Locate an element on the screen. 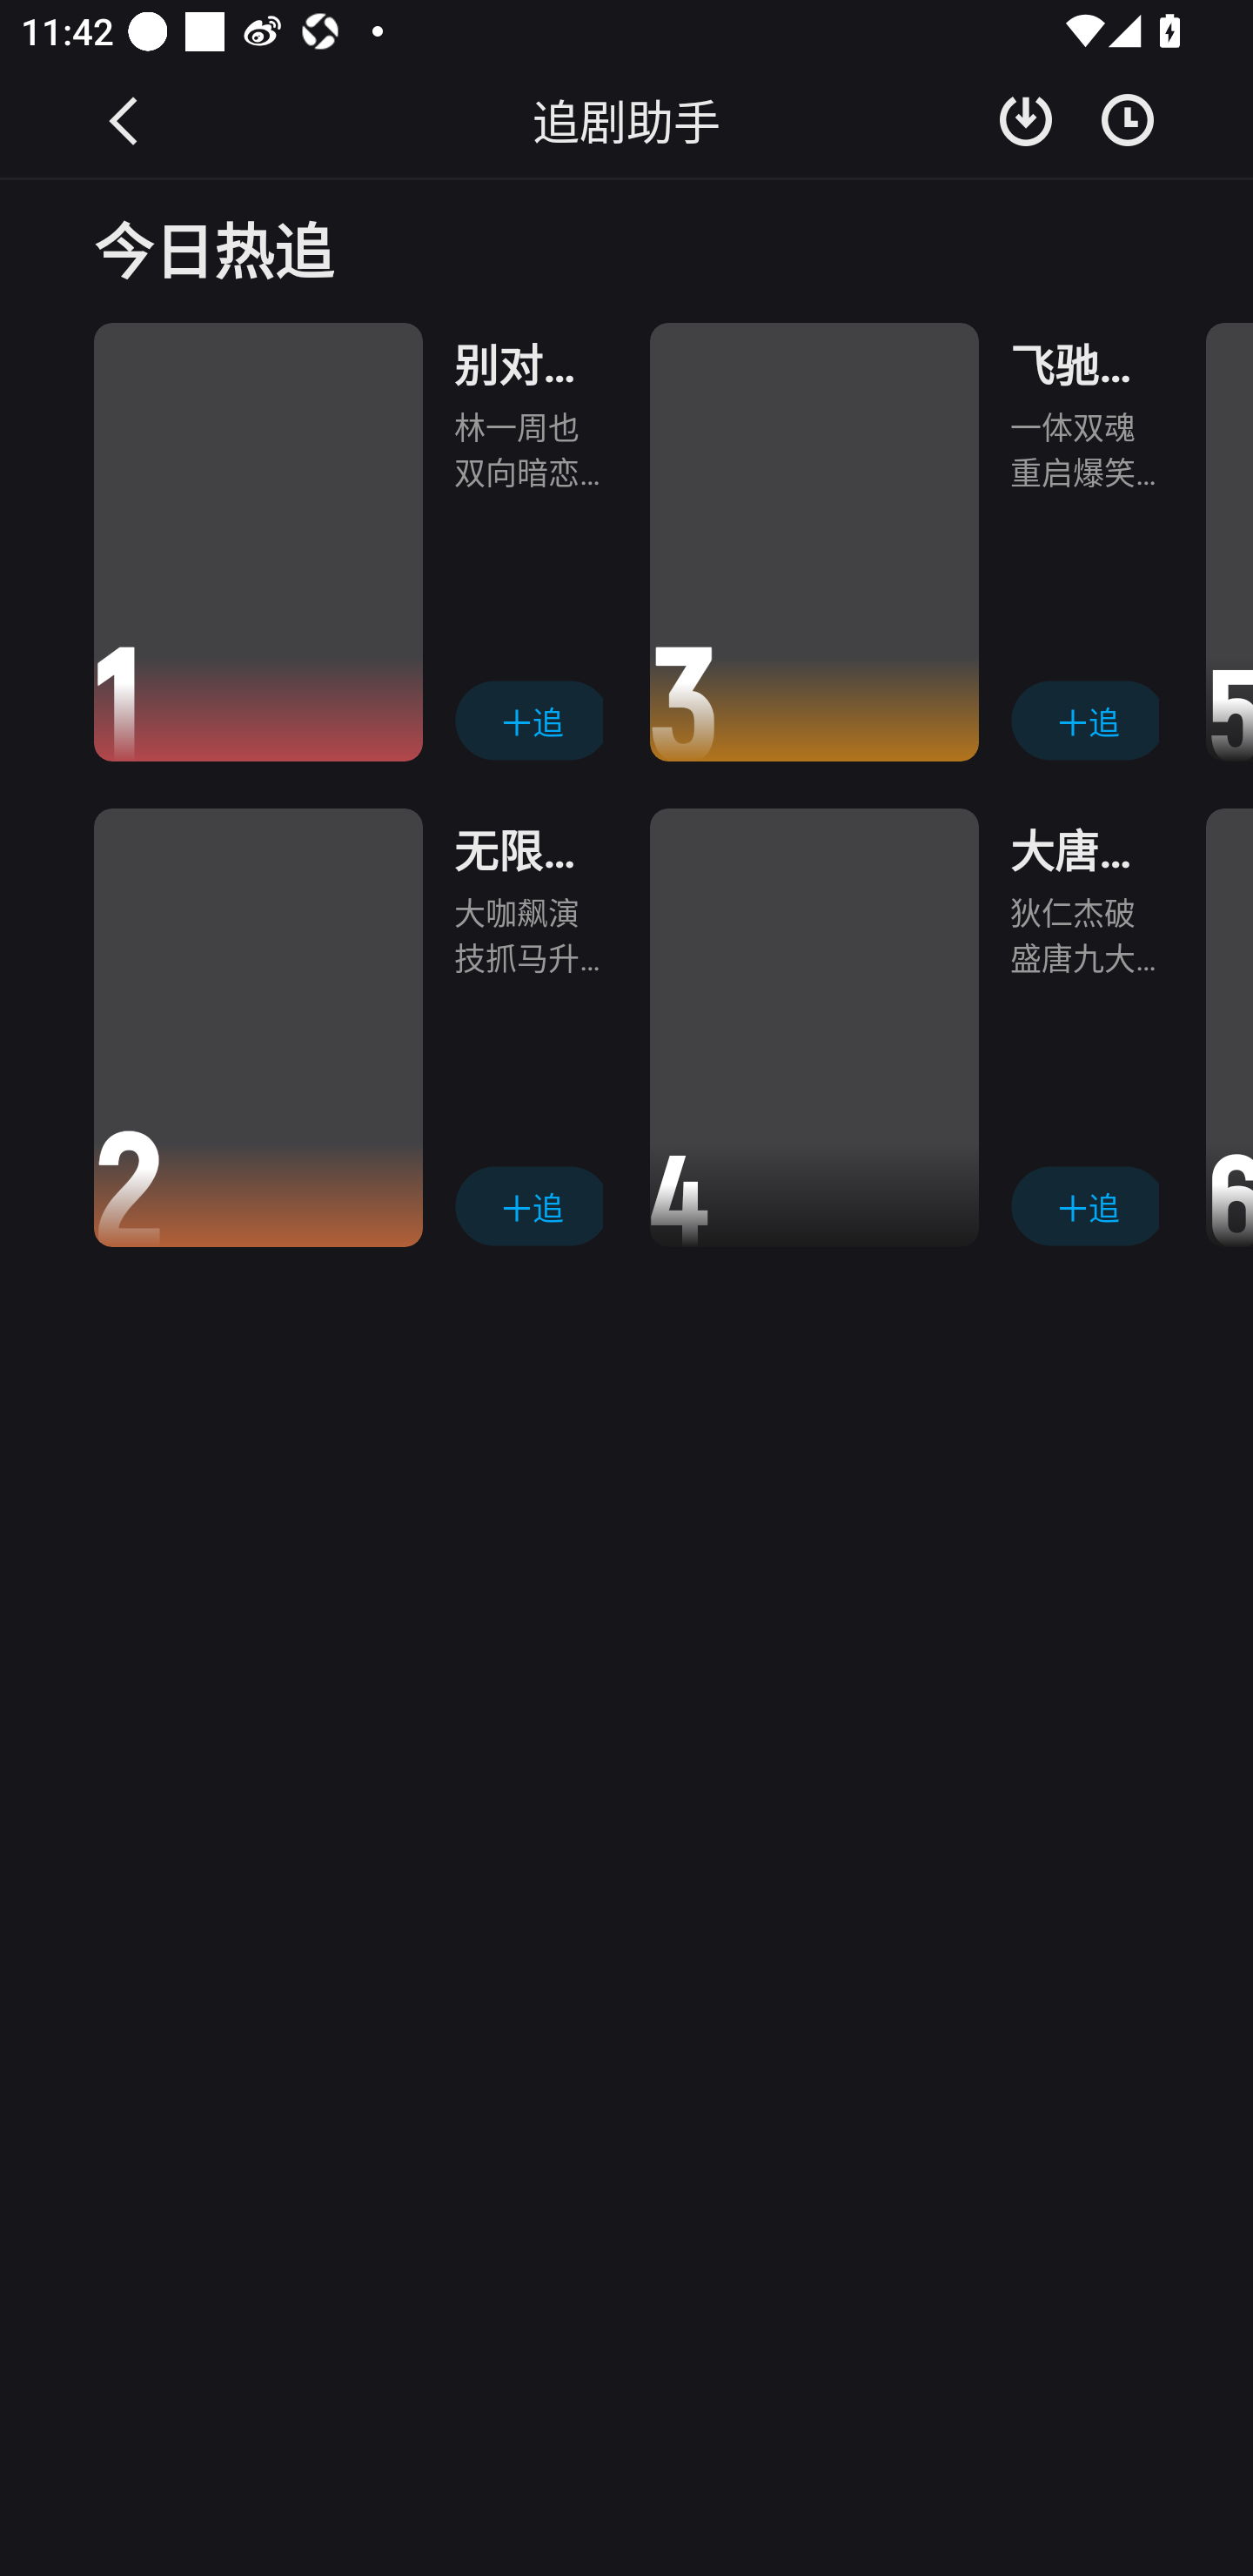 This screenshot has width=1253, height=2576. 追 is located at coordinates (1084, 1204).